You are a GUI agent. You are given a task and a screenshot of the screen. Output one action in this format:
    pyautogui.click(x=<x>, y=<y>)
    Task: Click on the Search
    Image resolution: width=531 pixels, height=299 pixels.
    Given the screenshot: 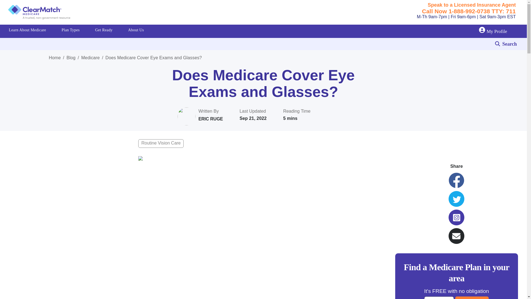 What is the action you would take?
    pyautogui.click(x=510, y=44)
    